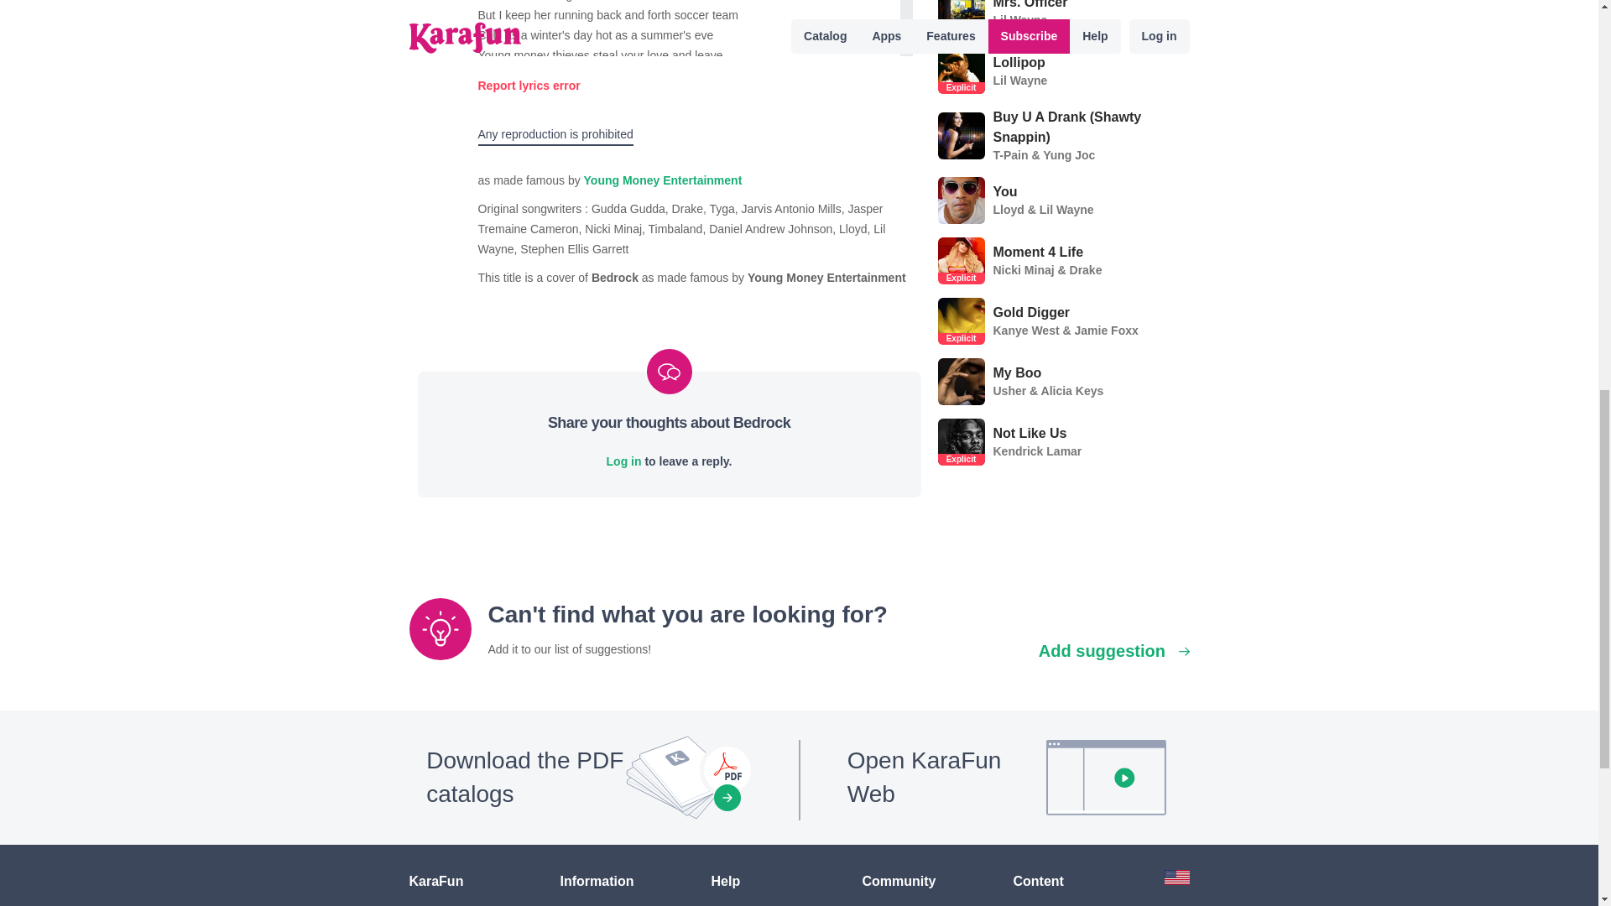  I want to click on Mrs. Officer, so click(1030, 6).